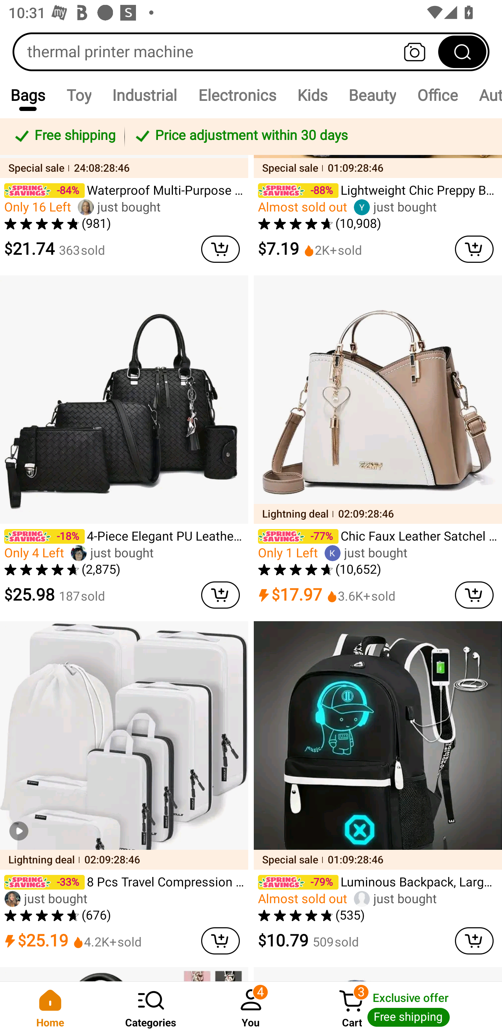  Describe the element at coordinates (437, 95) in the screenshot. I see `Office` at that location.